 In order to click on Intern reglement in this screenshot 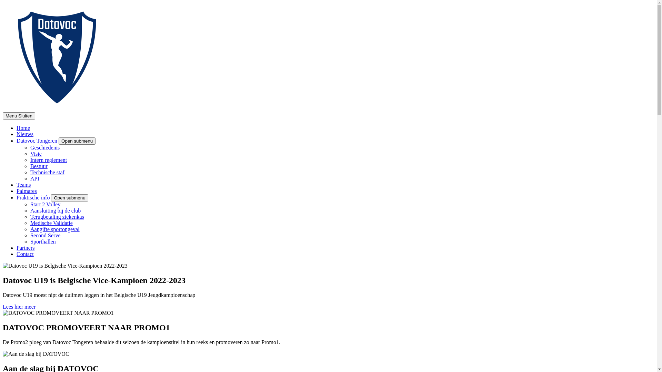, I will do `click(49, 160)`.